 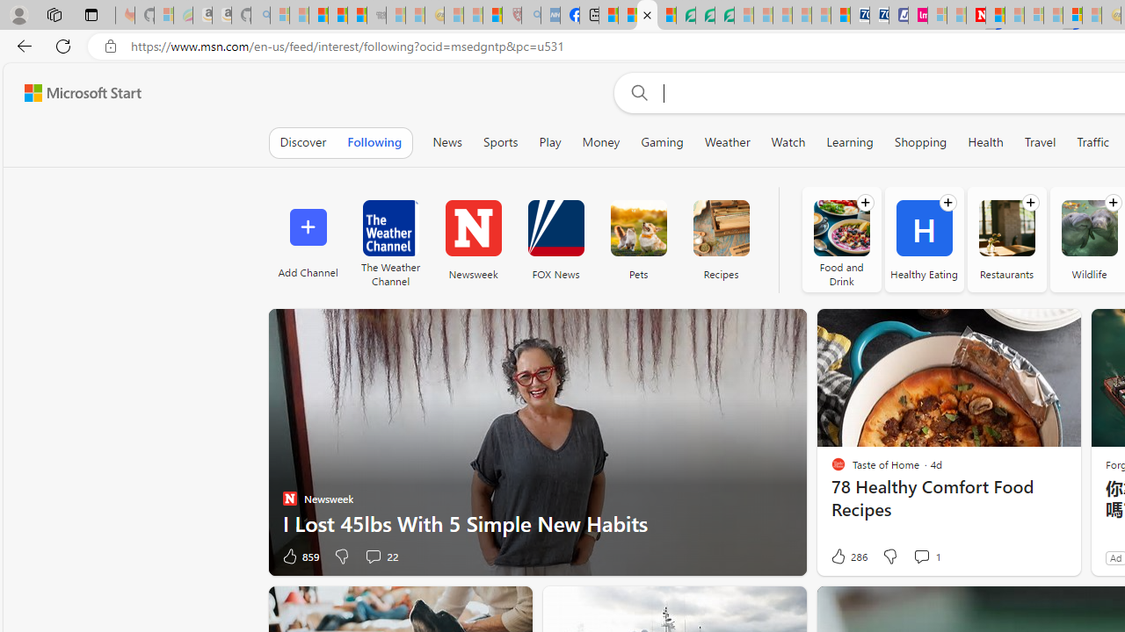 I want to click on Follow channel, so click(x=1113, y=203).